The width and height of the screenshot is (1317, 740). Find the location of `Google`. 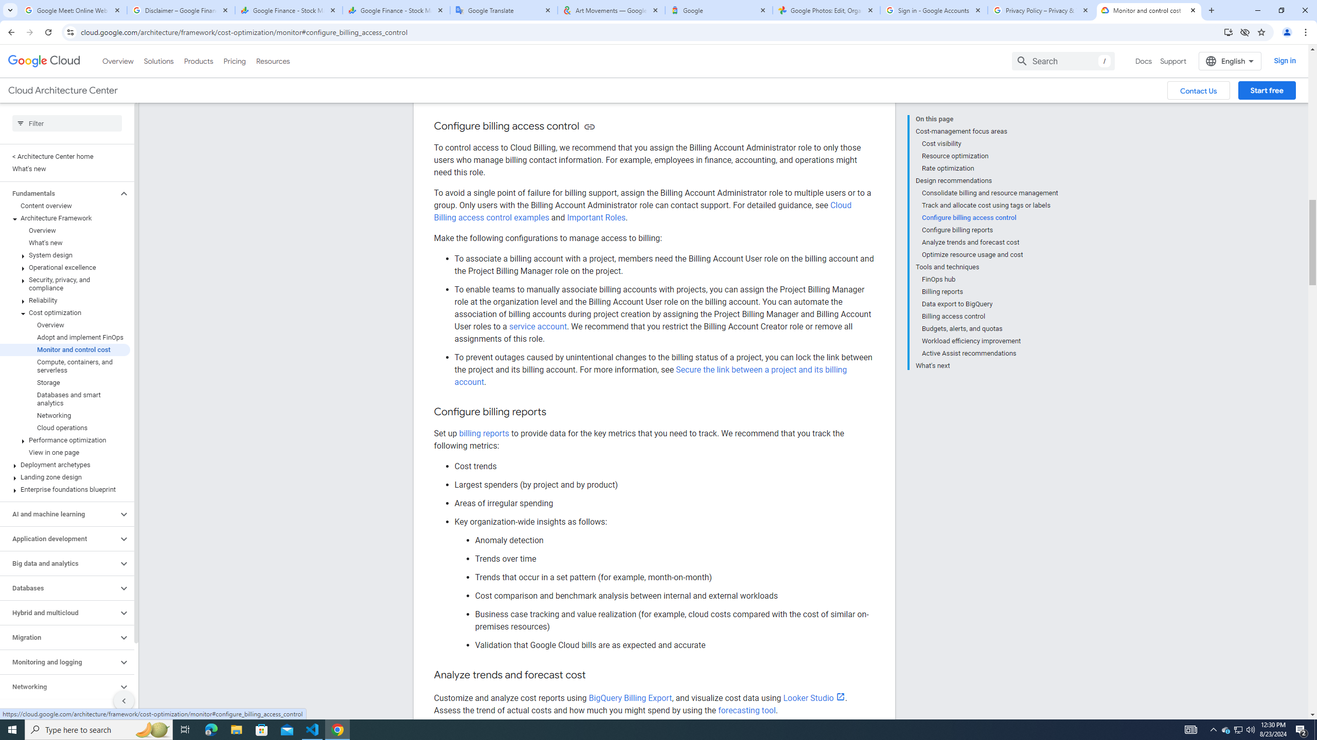

Google is located at coordinates (719, 10).